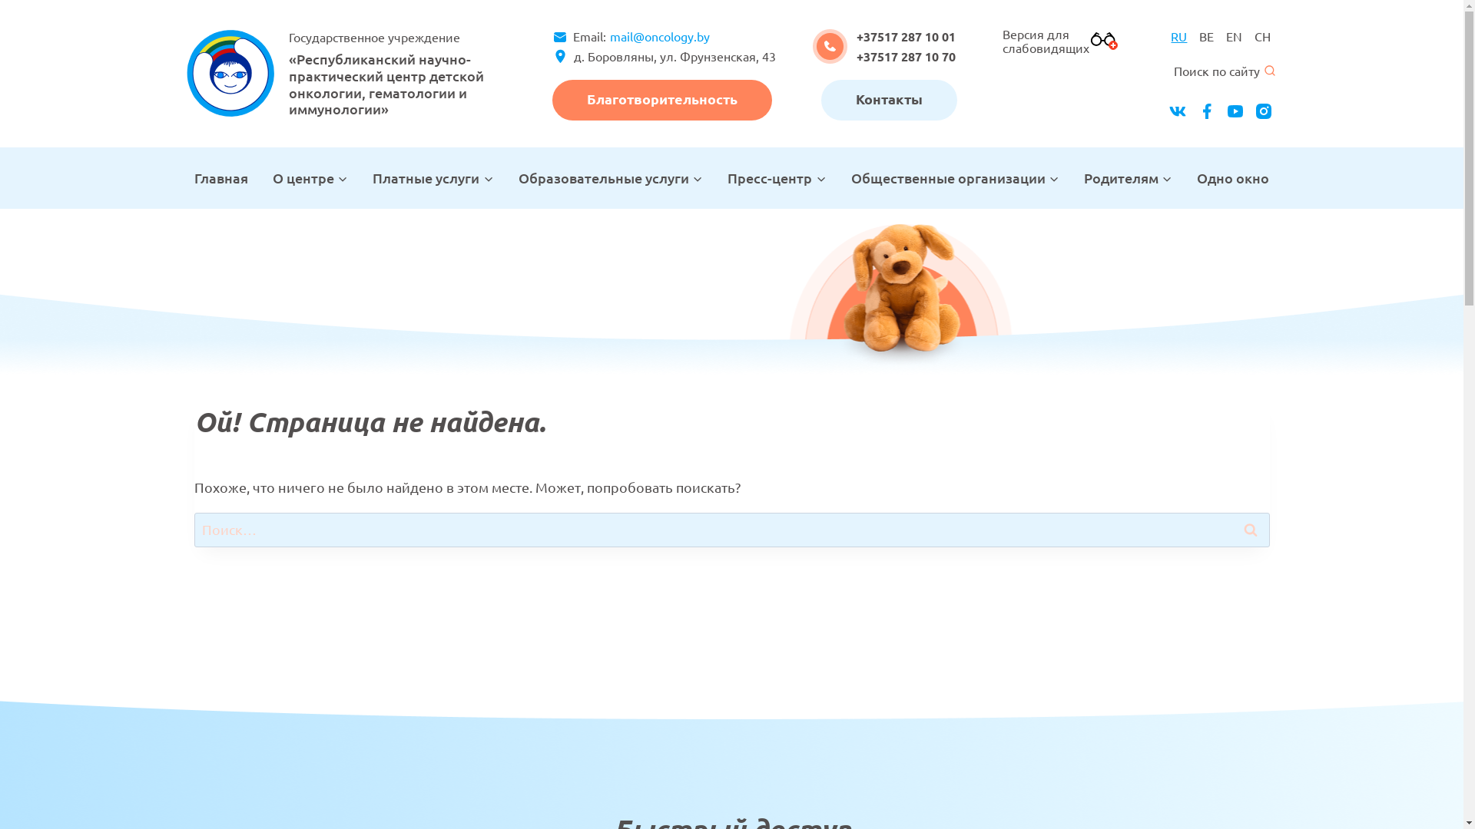 The width and height of the screenshot is (1475, 829). I want to click on EN, so click(1234, 37).